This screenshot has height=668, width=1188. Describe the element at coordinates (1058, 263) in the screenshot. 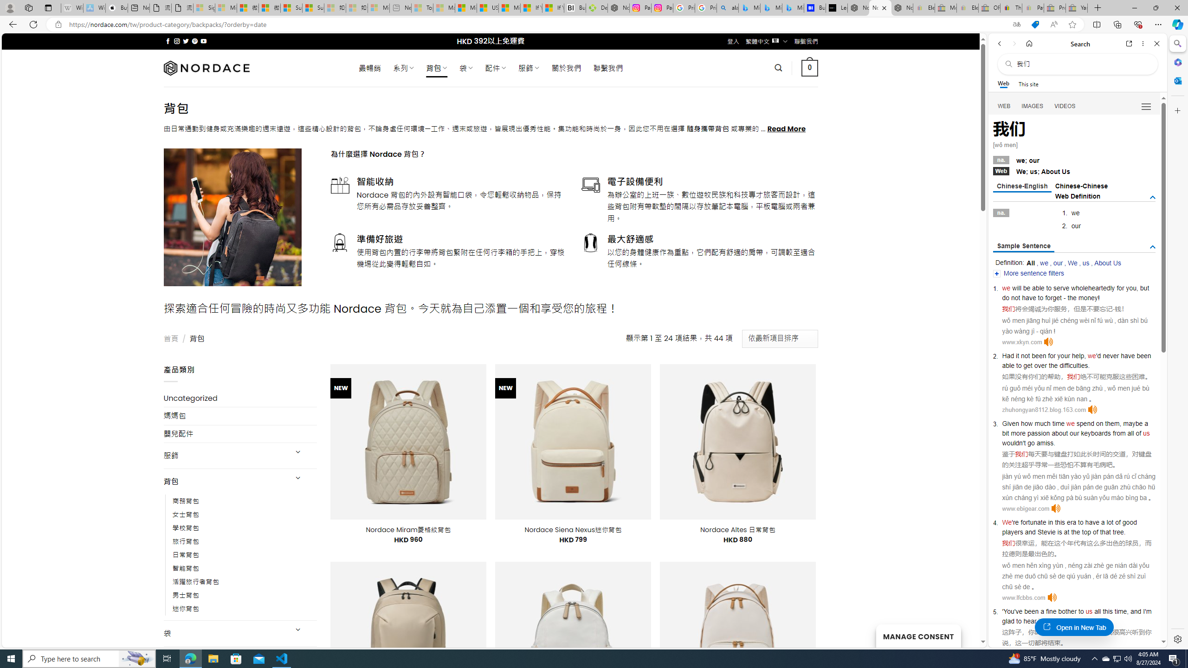

I see `our` at that location.